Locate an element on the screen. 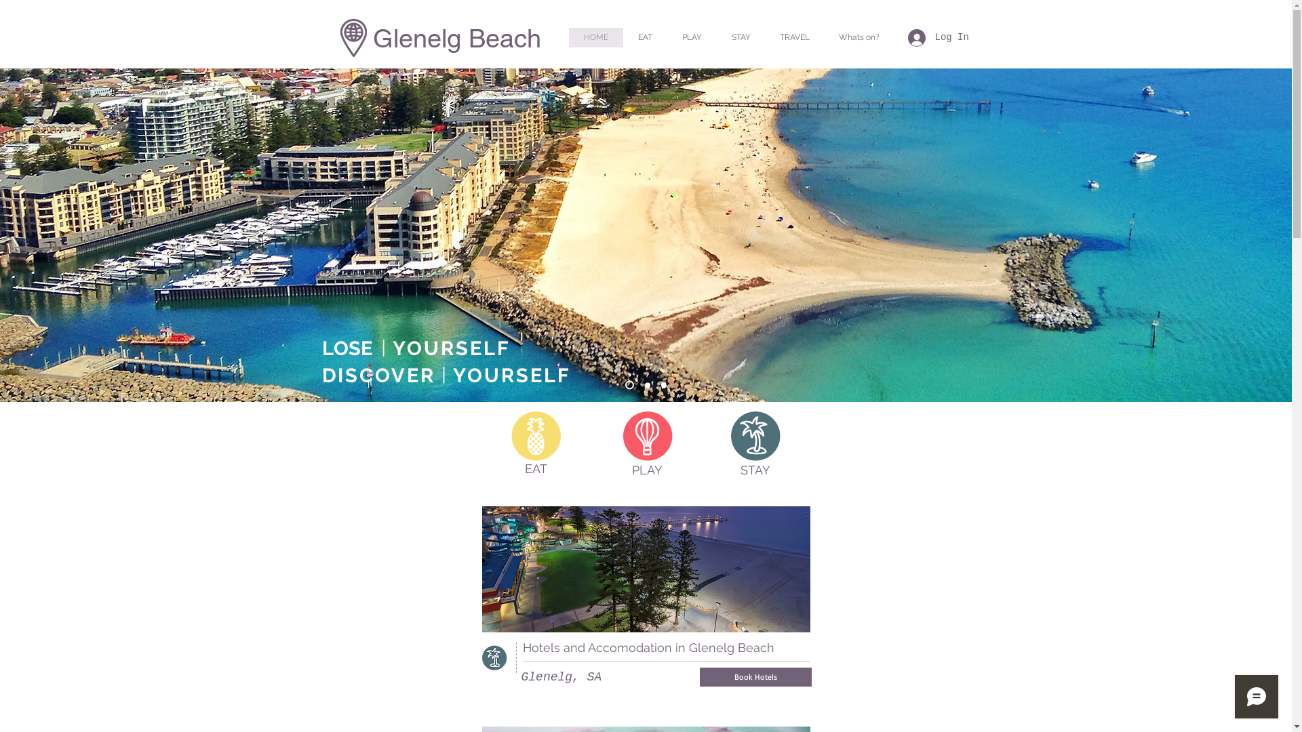 The image size is (1302, 732). EAT is located at coordinates (644, 38).